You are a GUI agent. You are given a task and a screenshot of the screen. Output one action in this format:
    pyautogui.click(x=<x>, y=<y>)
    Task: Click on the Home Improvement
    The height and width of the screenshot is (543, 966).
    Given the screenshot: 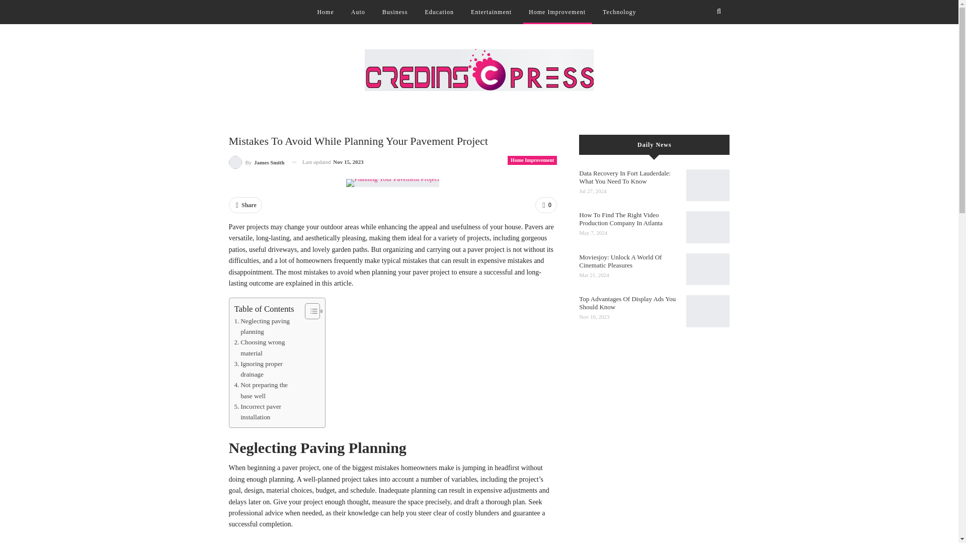 What is the action you would take?
    pyautogui.click(x=556, y=12)
    